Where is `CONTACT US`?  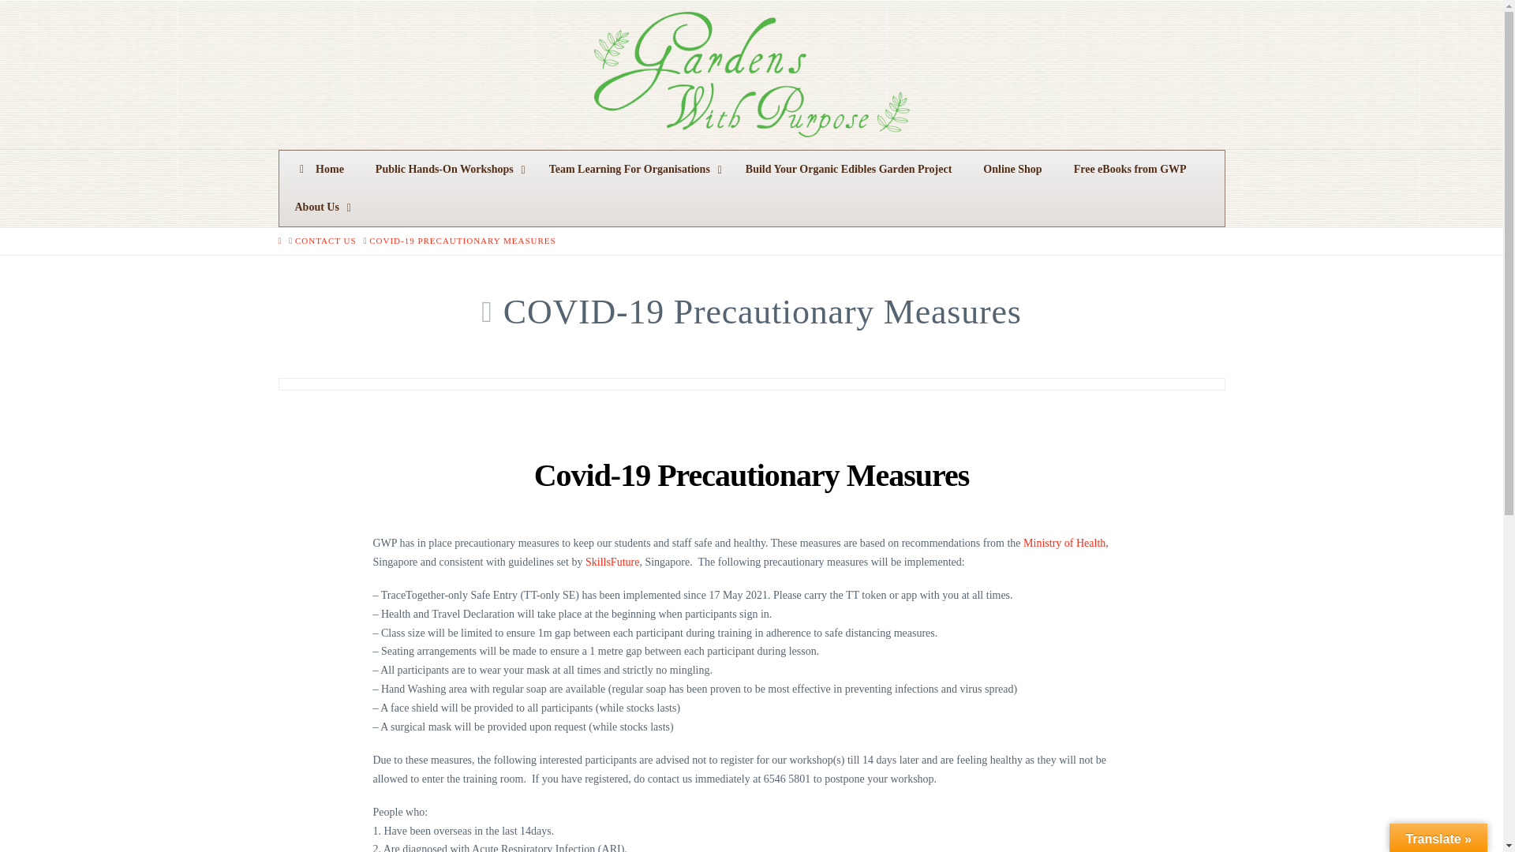 CONTACT US is located at coordinates (325, 241).